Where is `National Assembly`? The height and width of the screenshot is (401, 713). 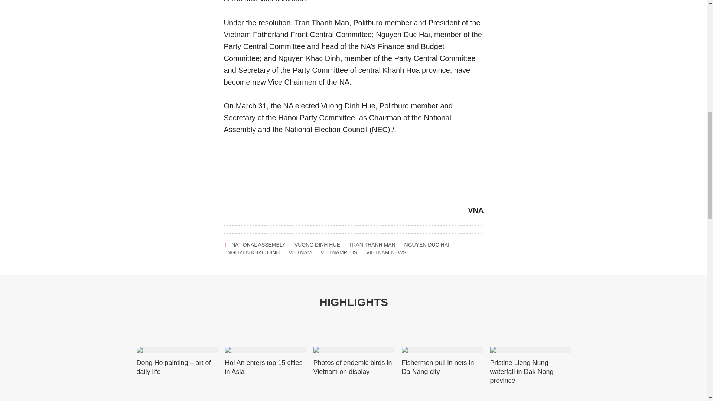
National Assembly is located at coordinates (258, 245).